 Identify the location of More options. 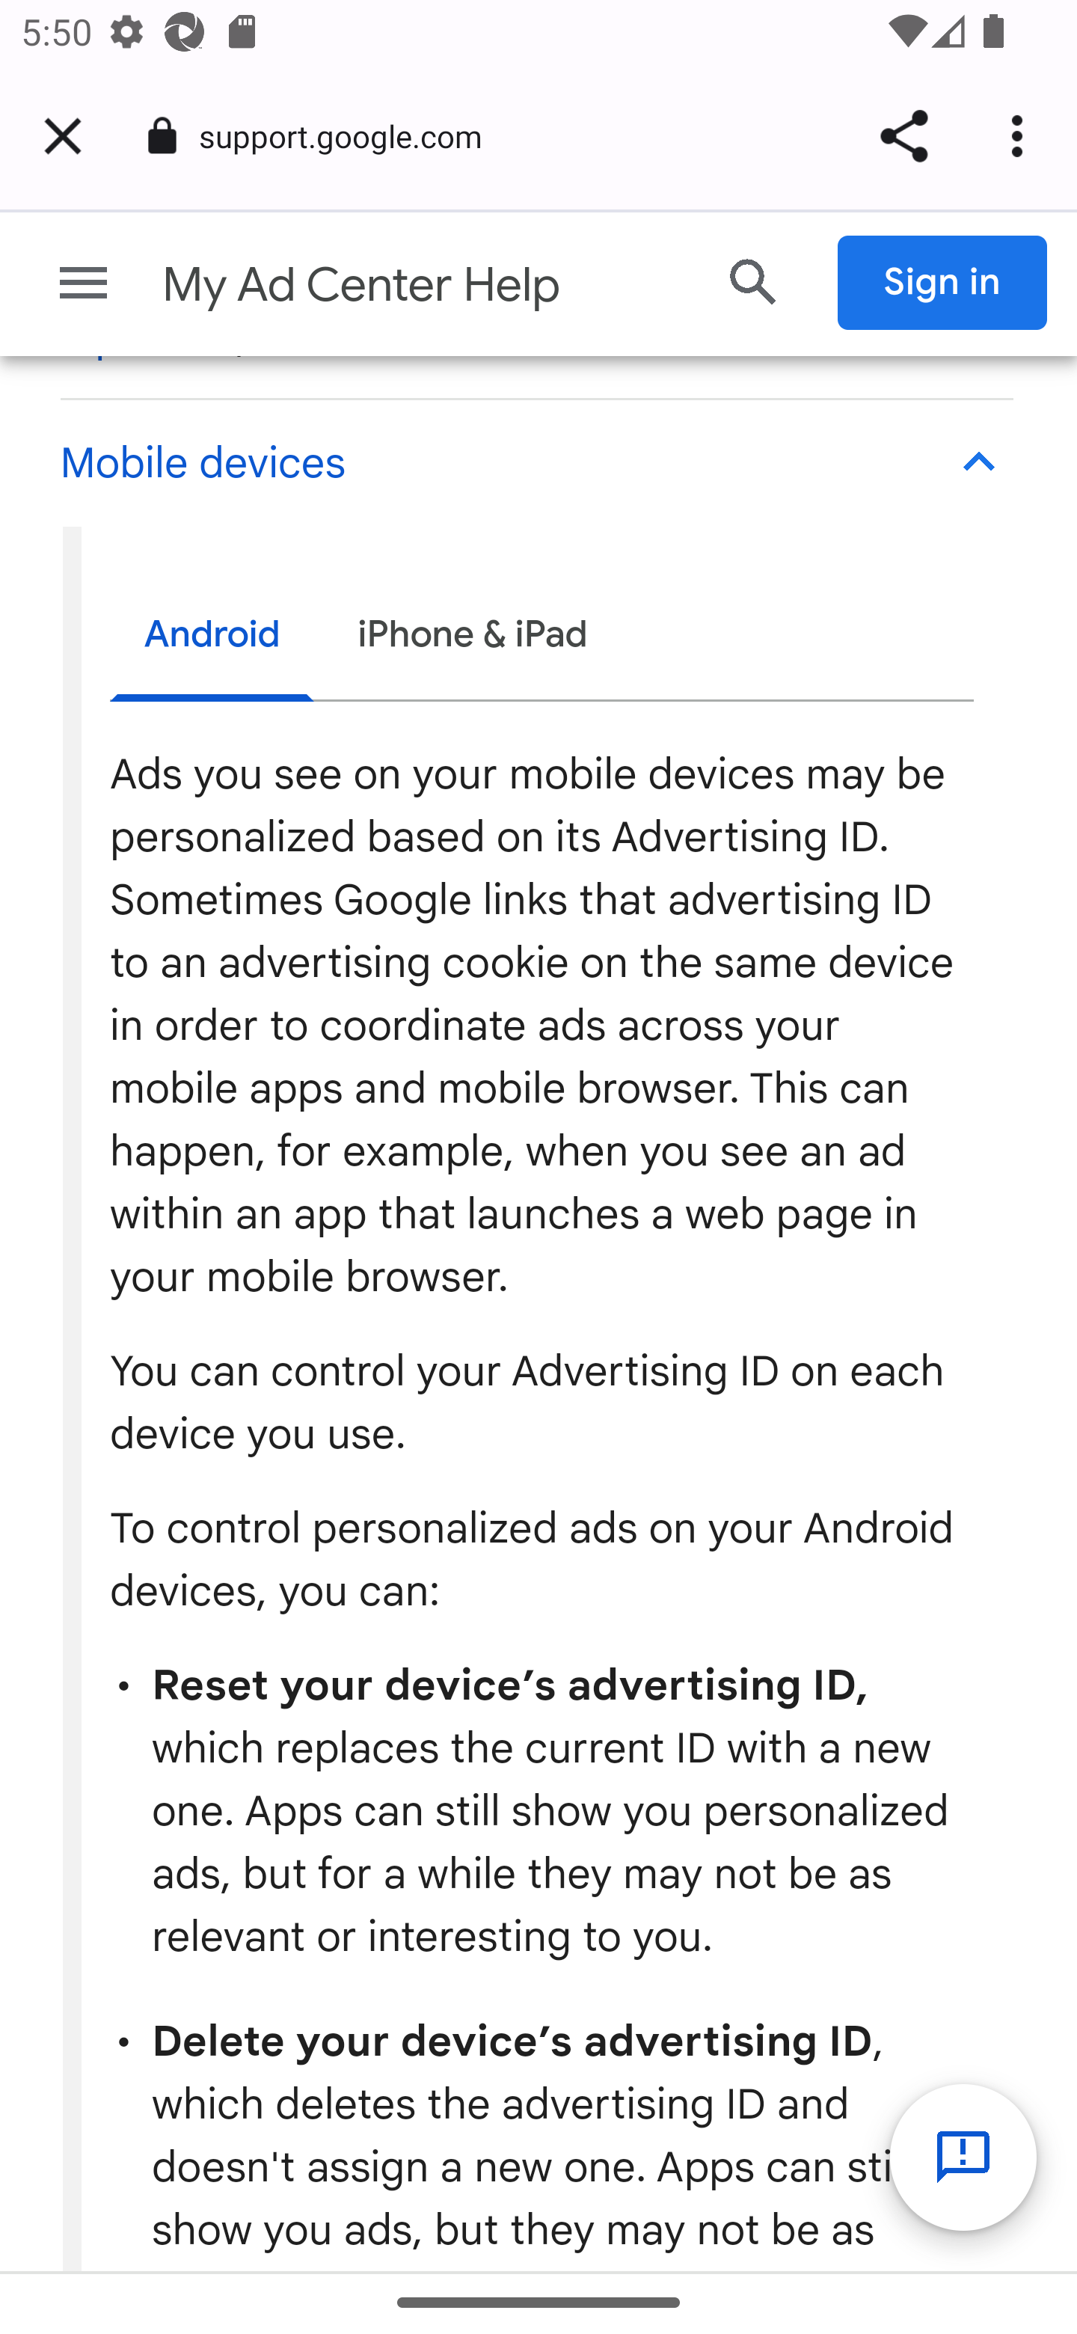
(1022, 136).